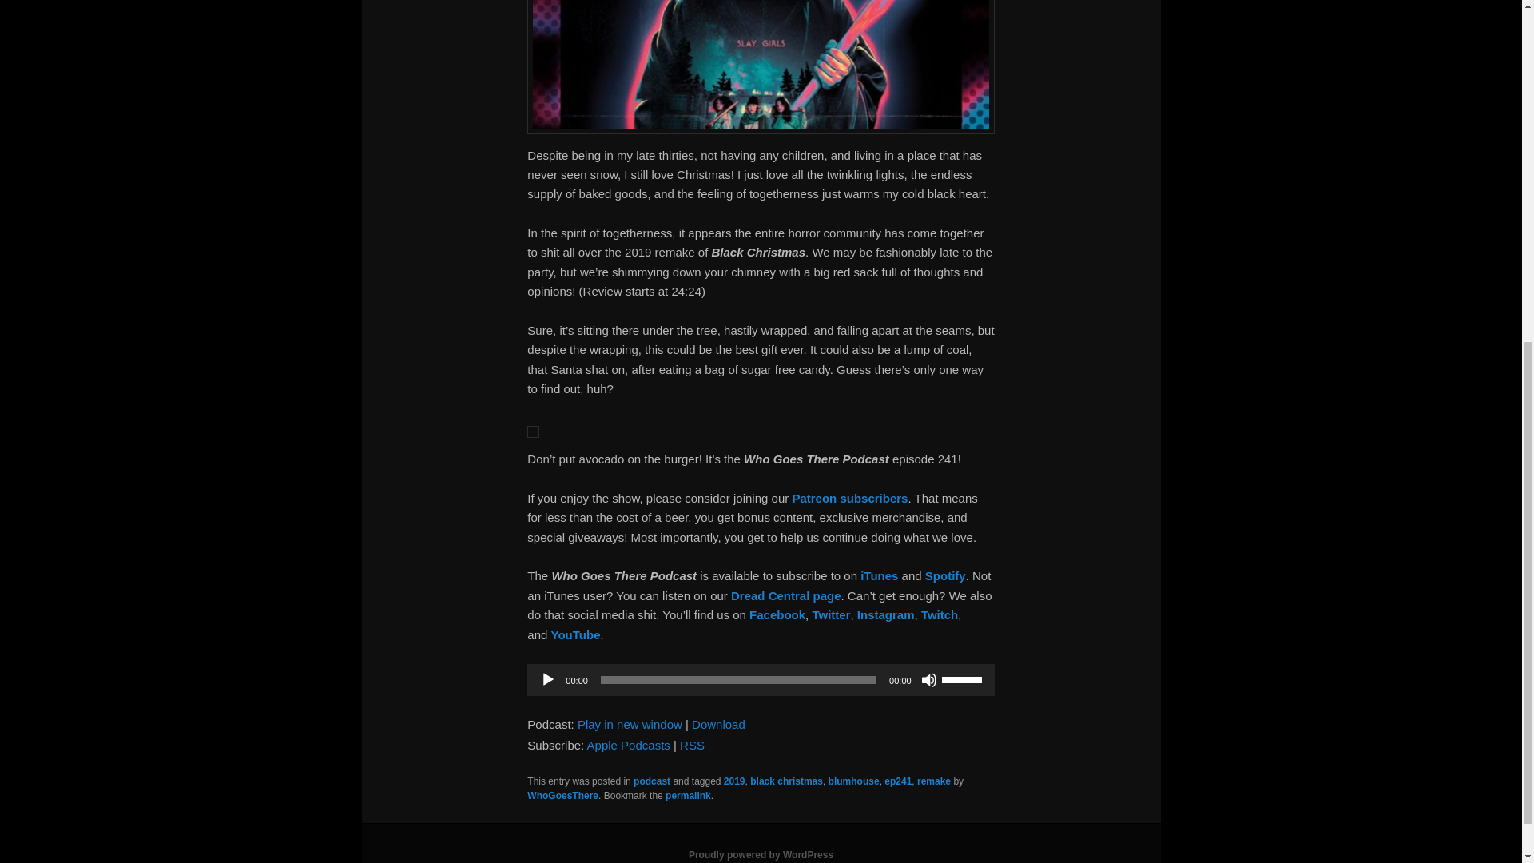 This screenshot has width=1534, height=863. I want to click on Play, so click(547, 679).